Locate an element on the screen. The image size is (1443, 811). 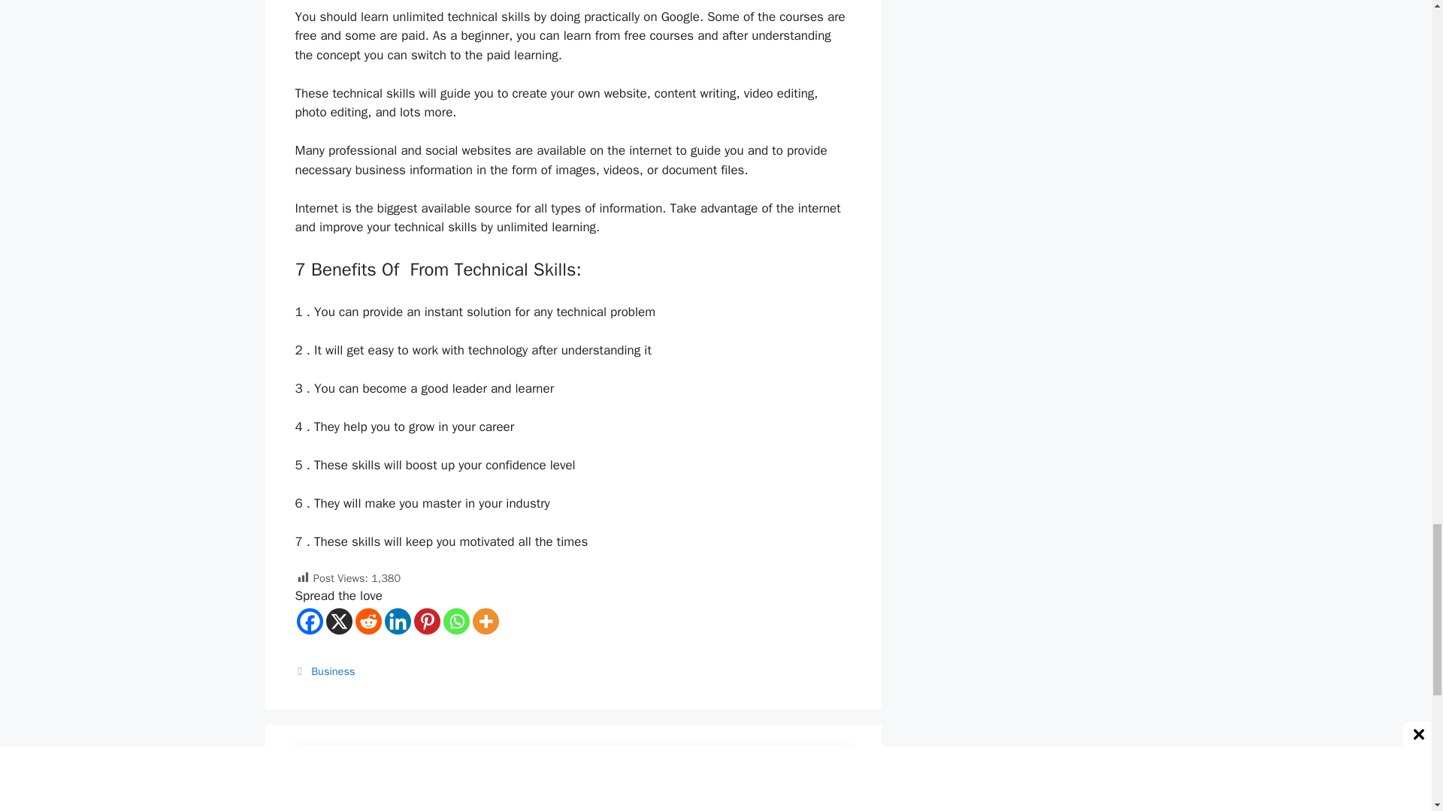
Whatsapp is located at coordinates (456, 621).